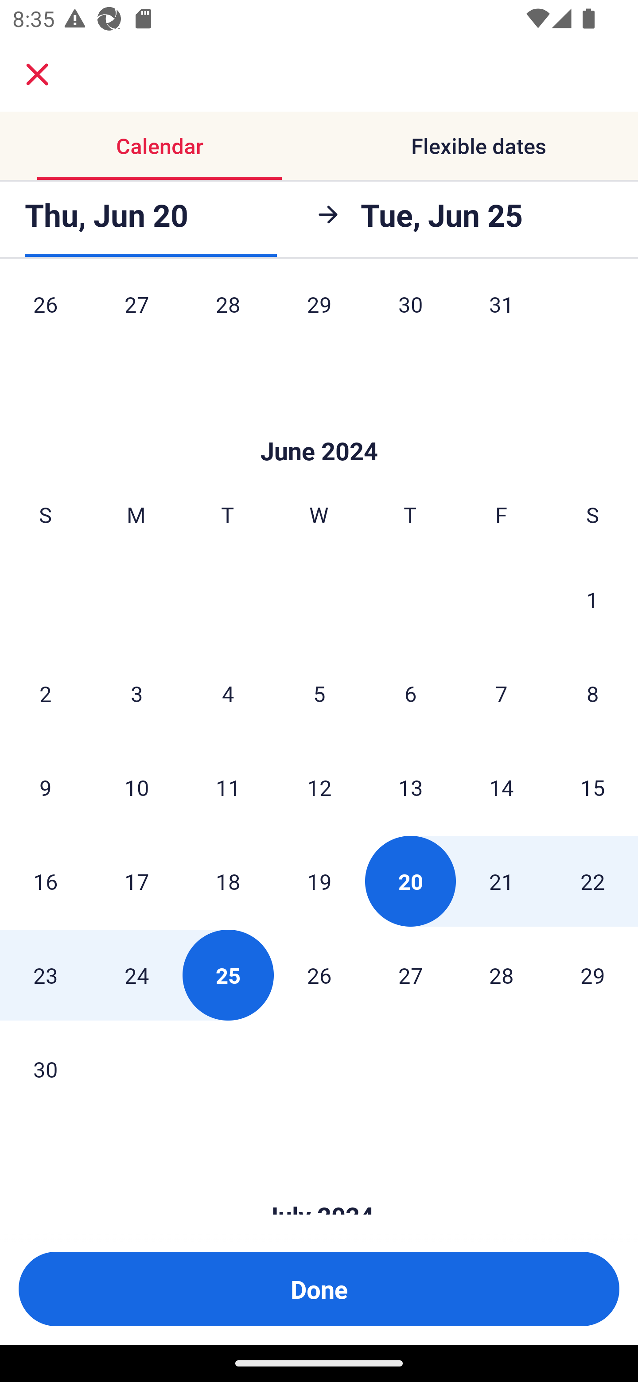 The image size is (638, 1382). Describe the element at coordinates (45, 316) in the screenshot. I see `26 Sunday, May 26, 2024` at that location.